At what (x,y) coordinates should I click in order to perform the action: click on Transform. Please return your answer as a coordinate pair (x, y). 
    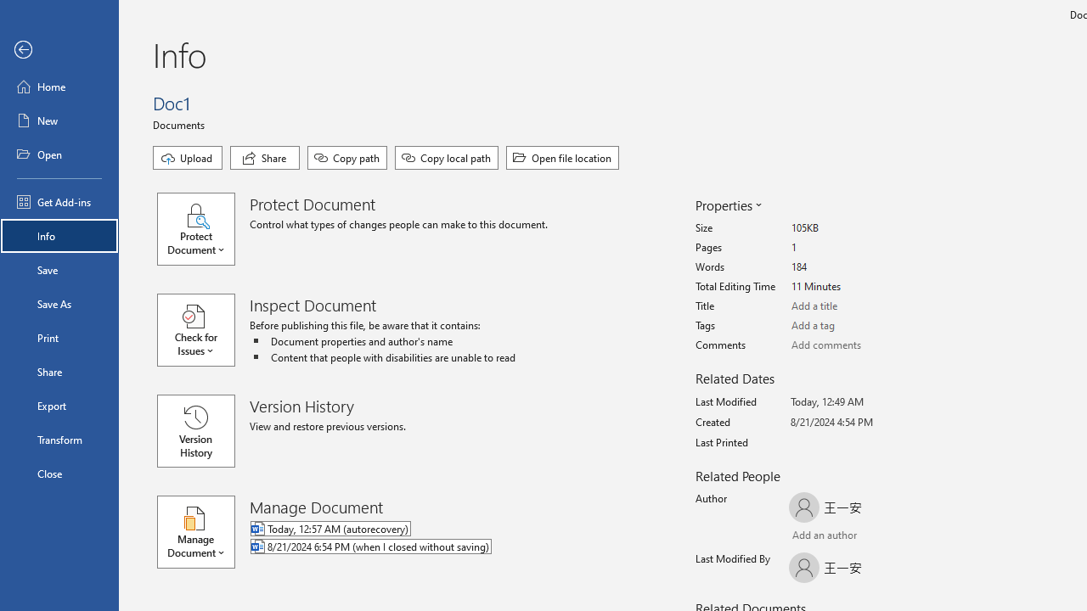
    Looking at the image, I should click on (59, 440).